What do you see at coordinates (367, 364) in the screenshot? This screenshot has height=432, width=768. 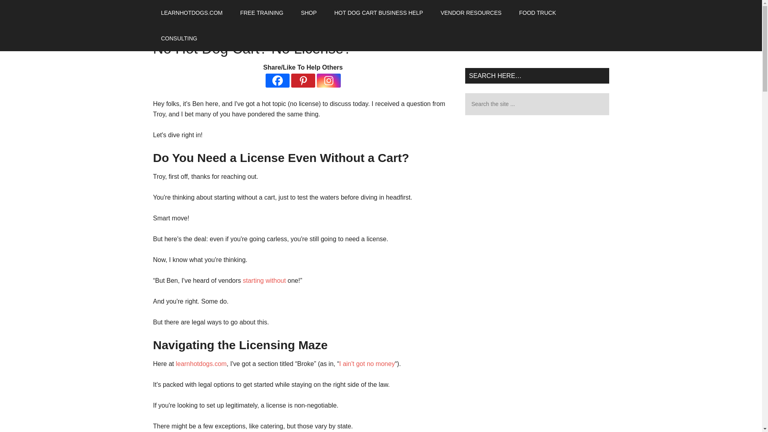 I see `I ain't got no money` at bounding box center [367, 364].